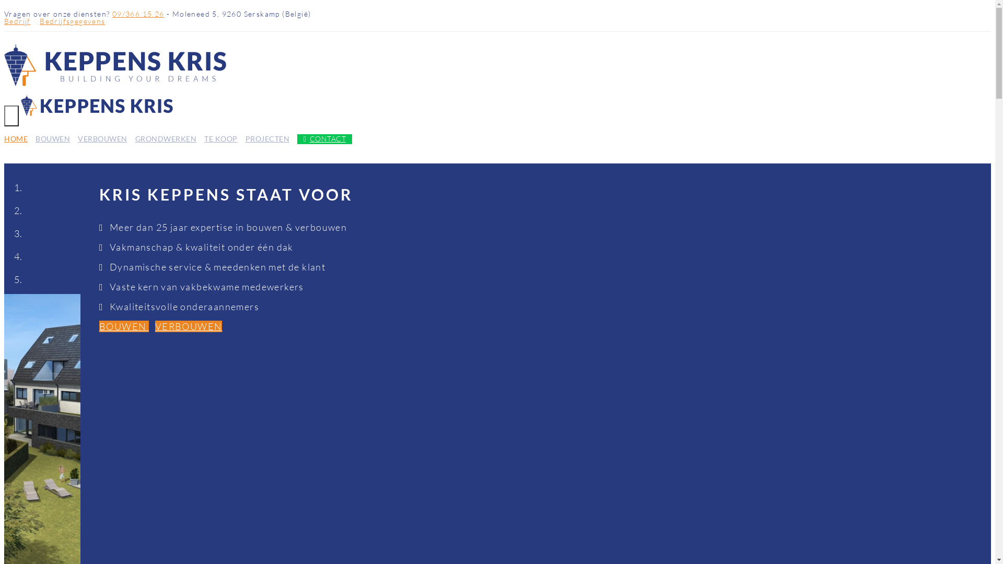  What do you see at coordinates (18, 21) in the screenshot?
I see `Bedrijf` at bounding box center [18, 21].